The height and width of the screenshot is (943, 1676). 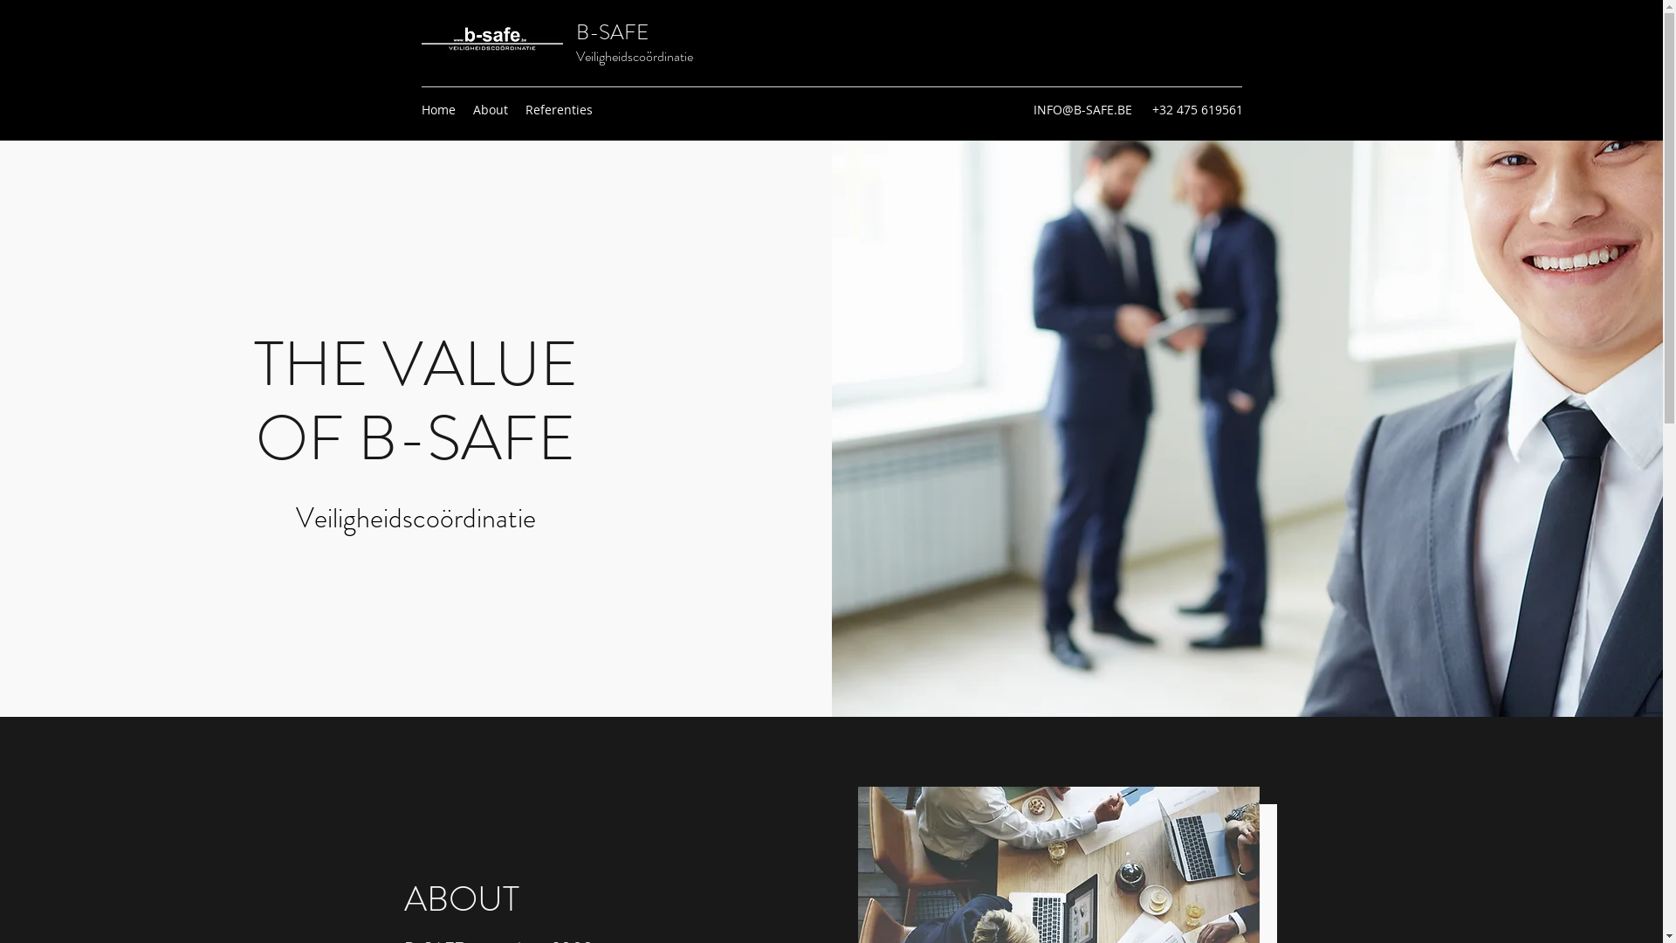 What do you see at coordinates (438, 110) in the screenshot?
I see `Home` at bounding box center [438, 110].